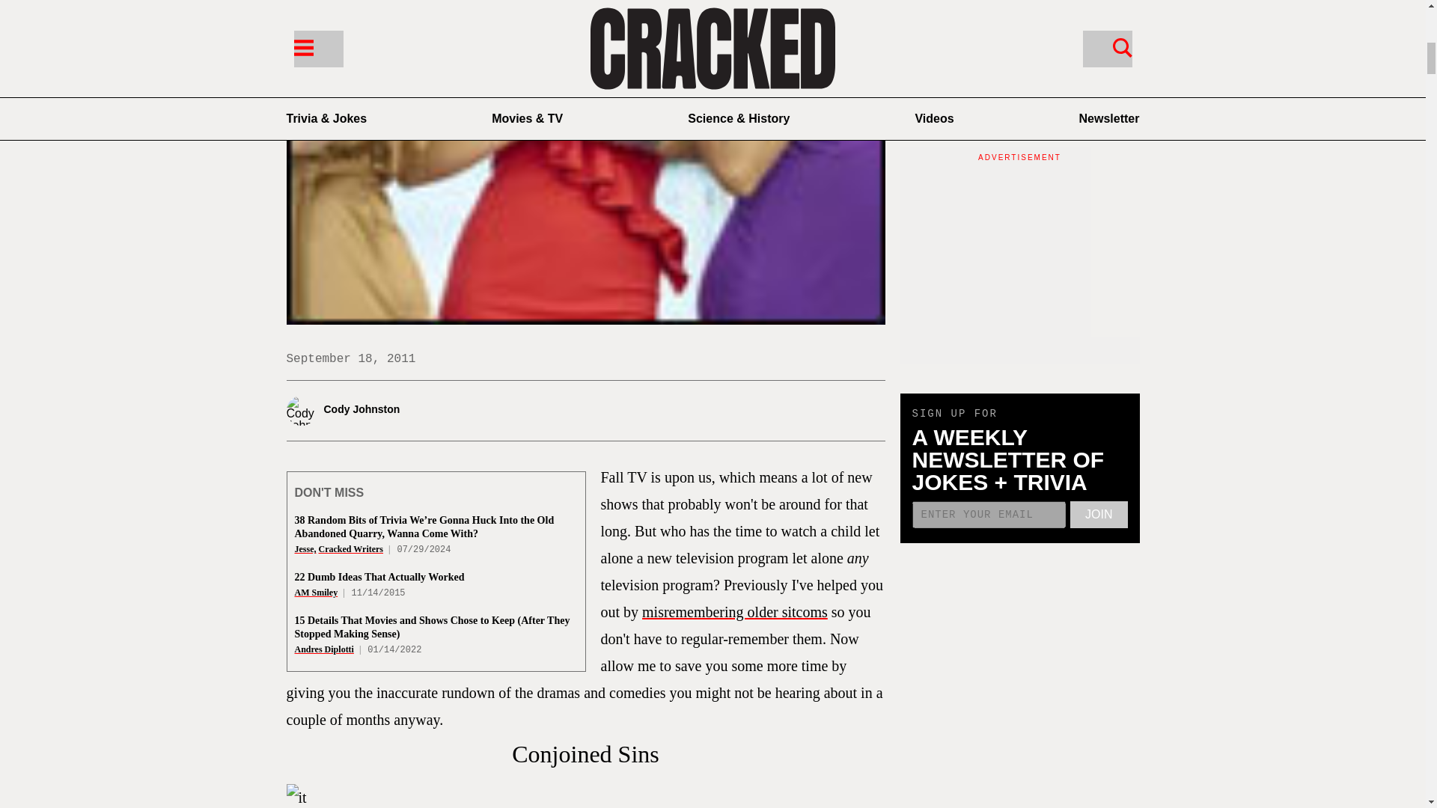 Image resolution: width=1437 pixels, height=808 pixels. I want to click on AM Smiley, so click(316, 593).